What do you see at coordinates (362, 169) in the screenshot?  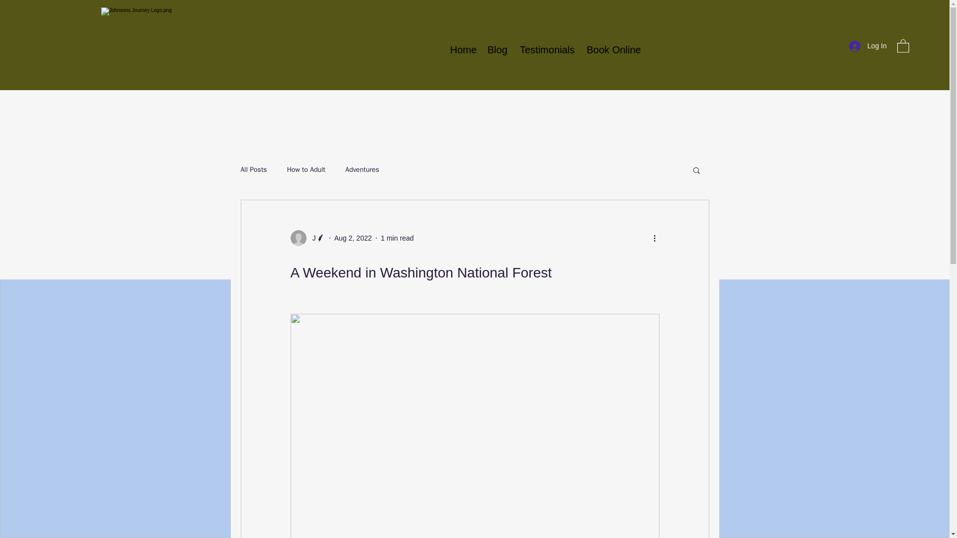 I see `Adventures` at bounding box center [362, 169].